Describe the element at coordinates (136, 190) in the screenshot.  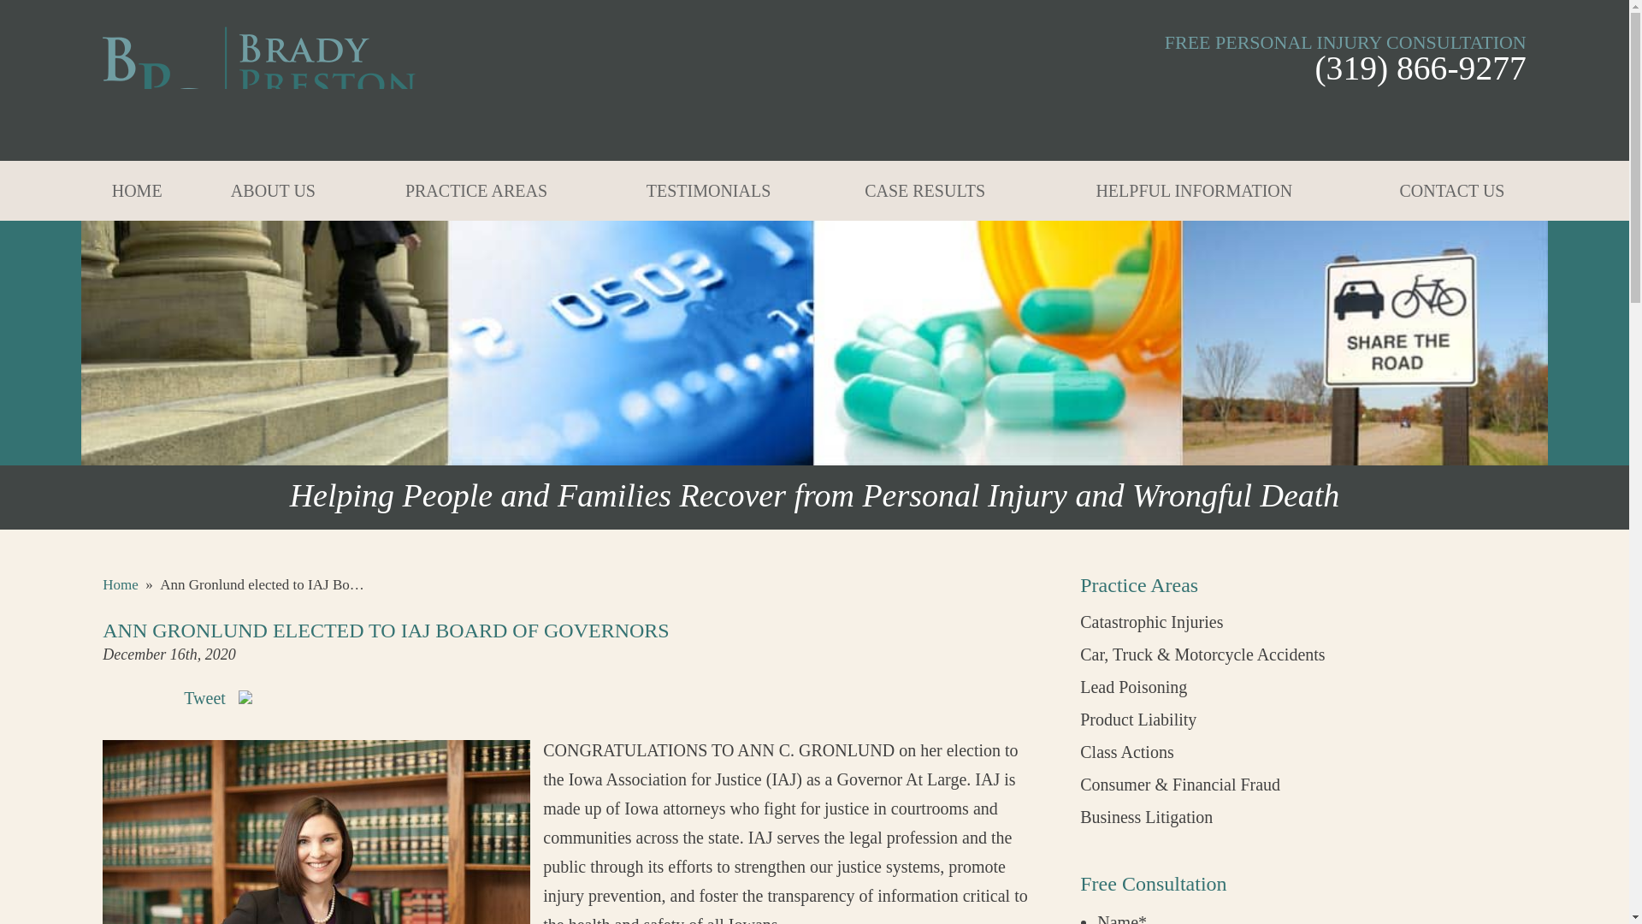
I see `HOME` at that location.